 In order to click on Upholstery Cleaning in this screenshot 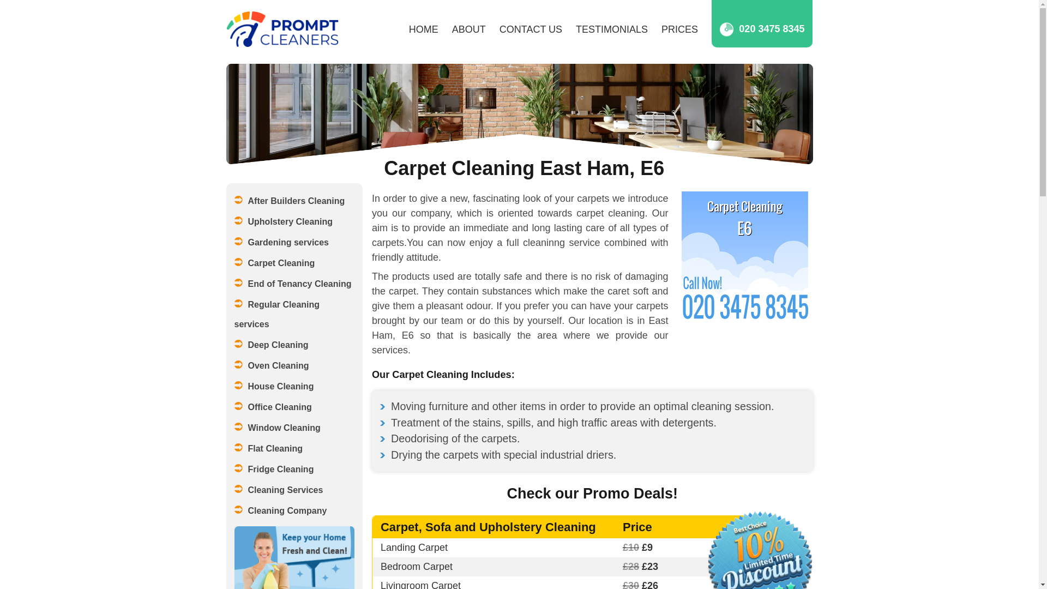, I will do `click(294, 221)`.